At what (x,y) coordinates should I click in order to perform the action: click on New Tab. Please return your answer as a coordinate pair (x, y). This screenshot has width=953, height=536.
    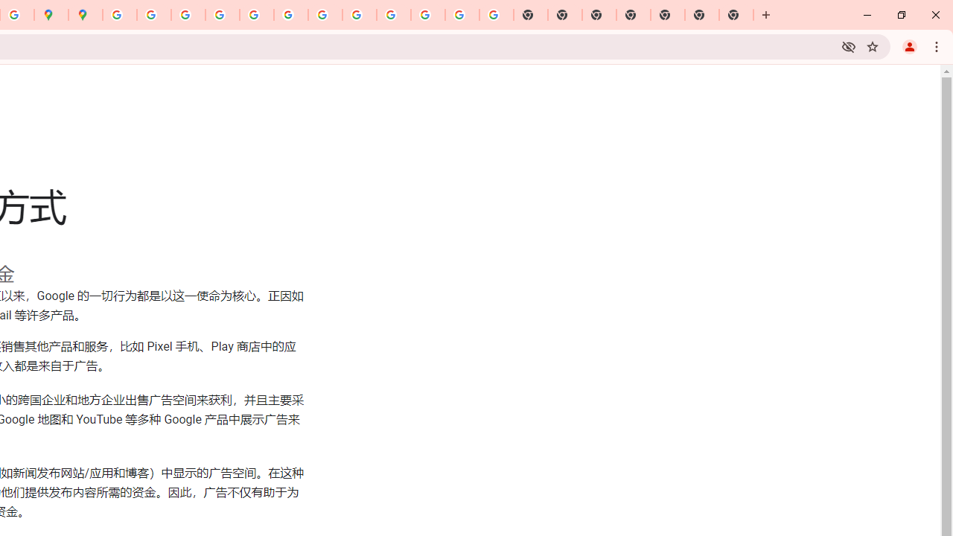
    Looking at the image, I should click on (634, 15).